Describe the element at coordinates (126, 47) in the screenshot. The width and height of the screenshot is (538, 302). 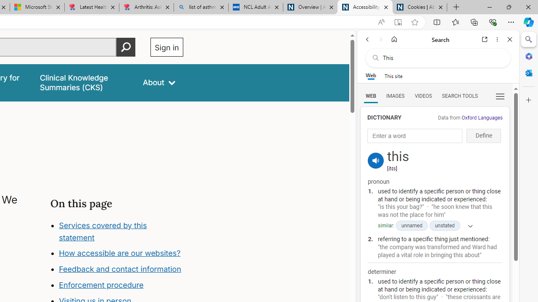
I see `Perform search` at that location.